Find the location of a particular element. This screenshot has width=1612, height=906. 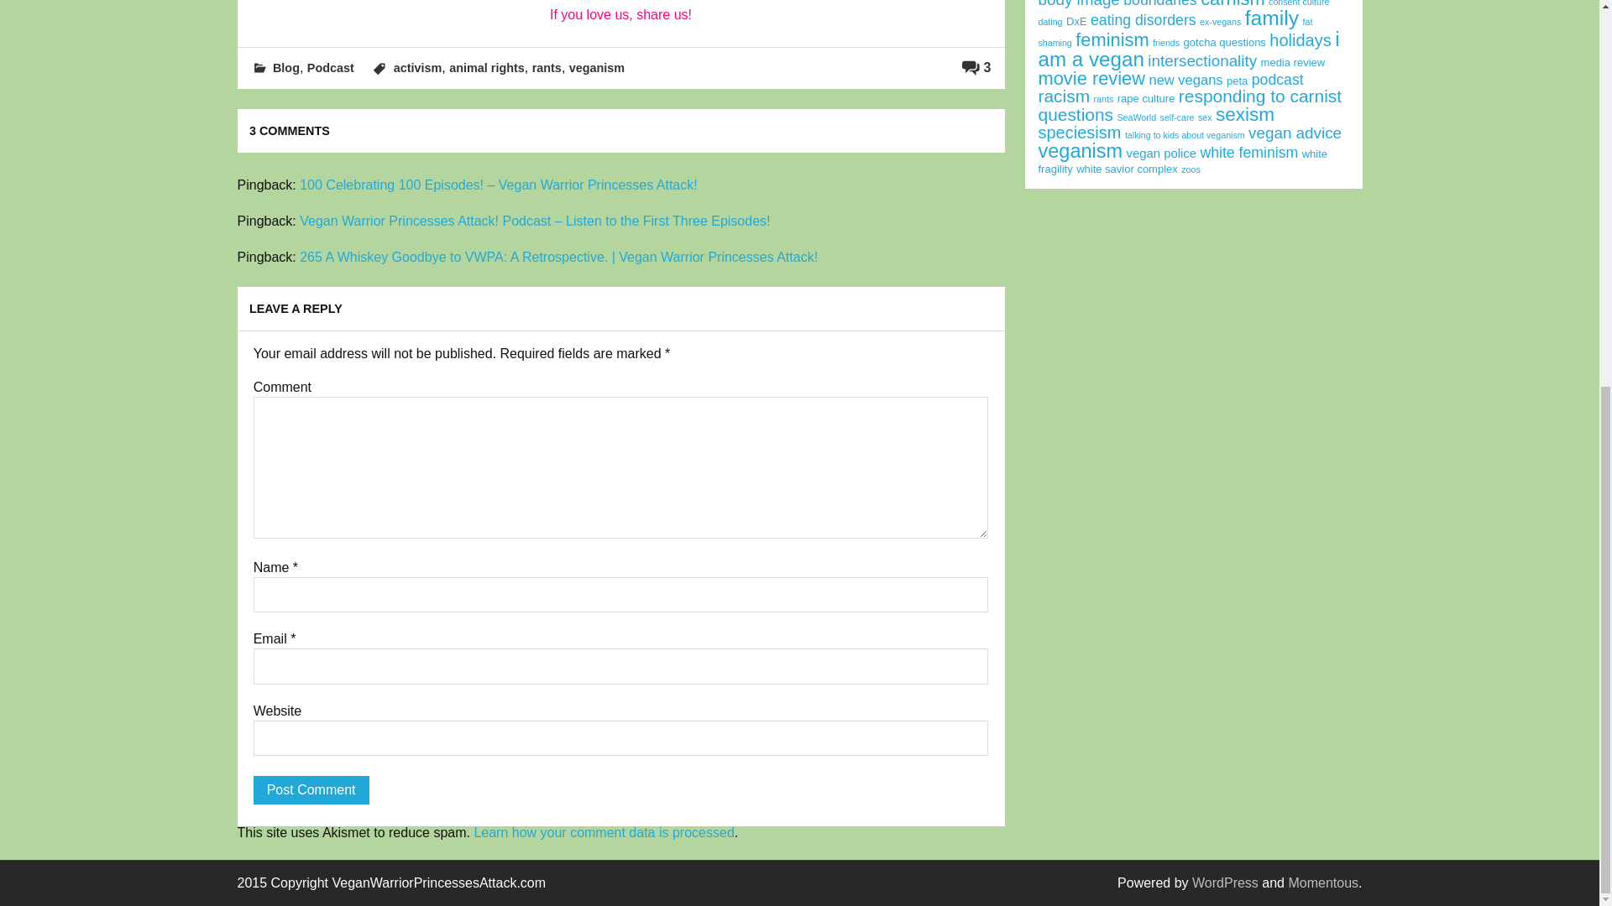

animal rights is located at coordinates (487, 67).